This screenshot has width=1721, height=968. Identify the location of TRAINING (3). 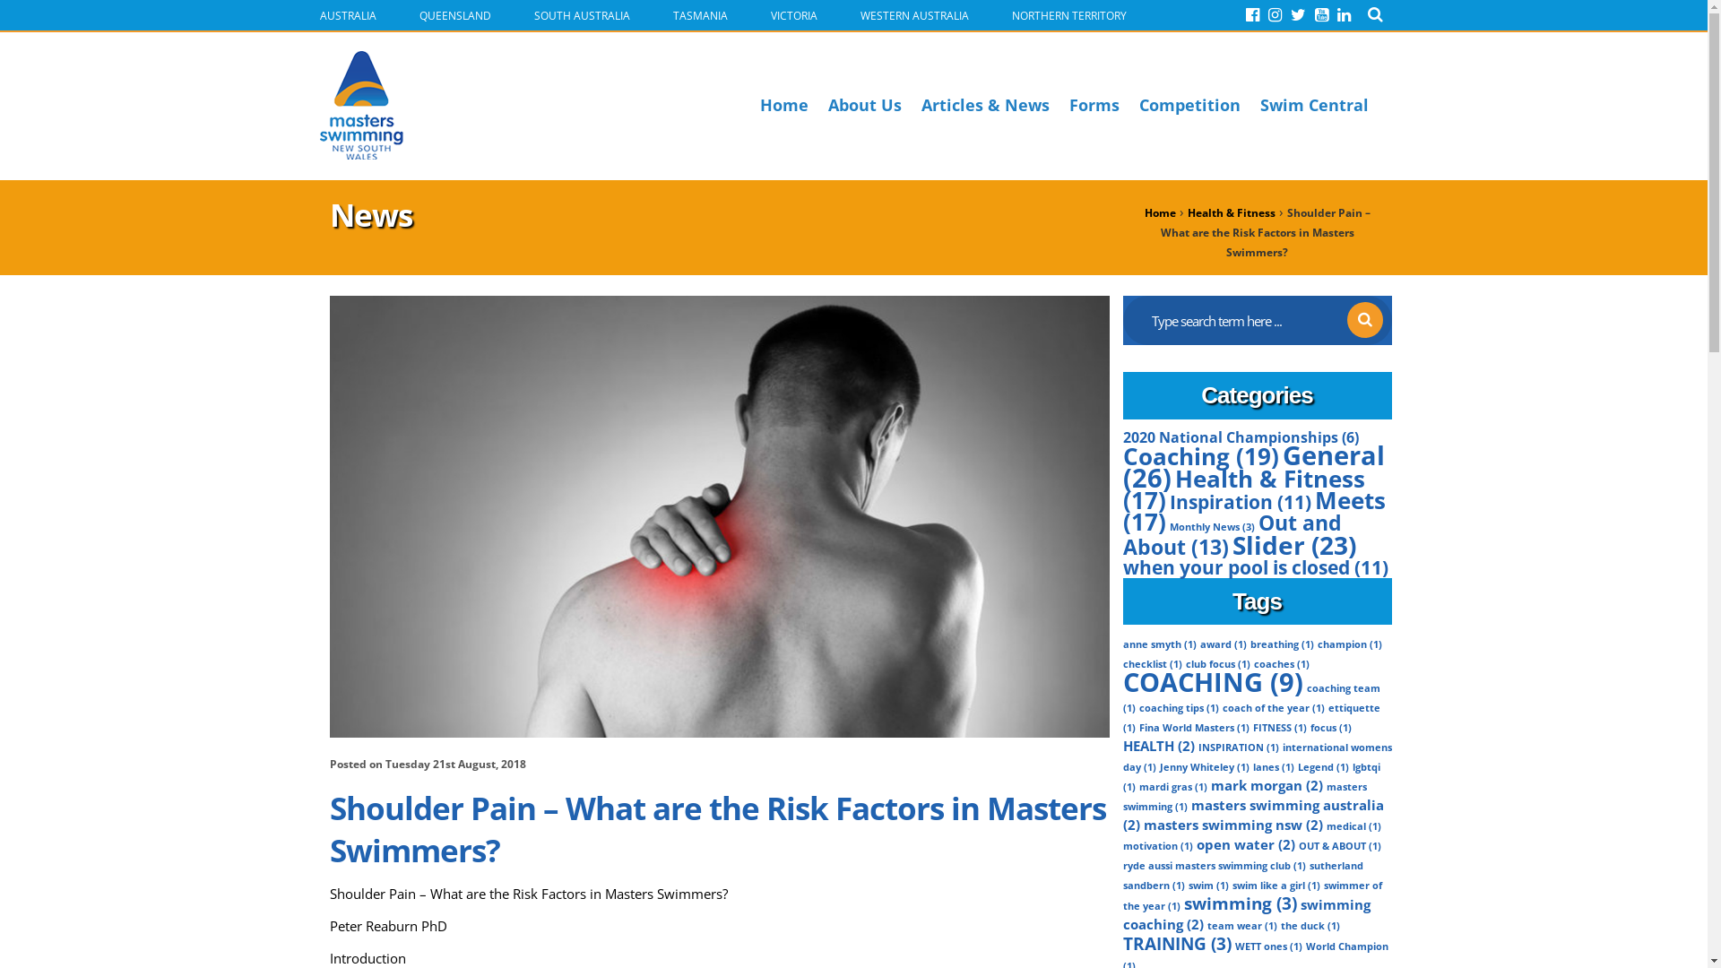
(1176, 943).